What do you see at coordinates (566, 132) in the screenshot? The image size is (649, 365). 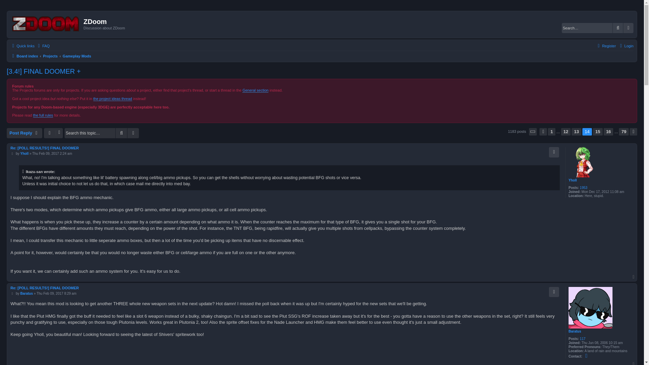 I see `12` at bounding box center [566, 132].